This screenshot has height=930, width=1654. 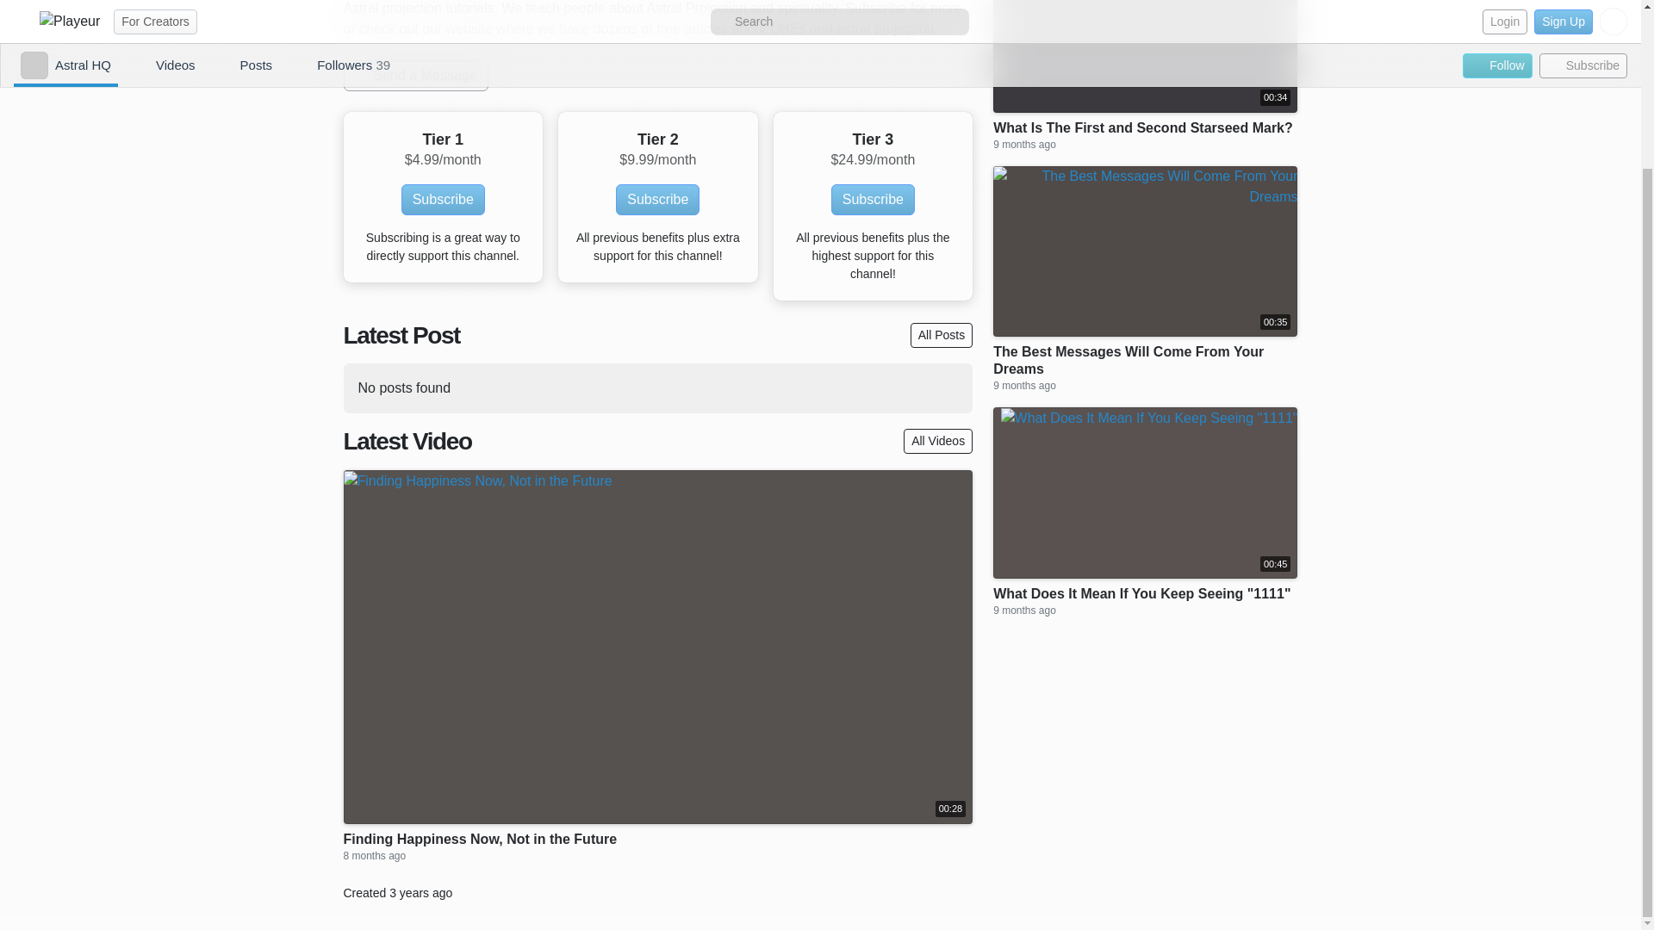 I want to click on What Is The First and Second Starseed Mark?, so click(x=1143, y=127).